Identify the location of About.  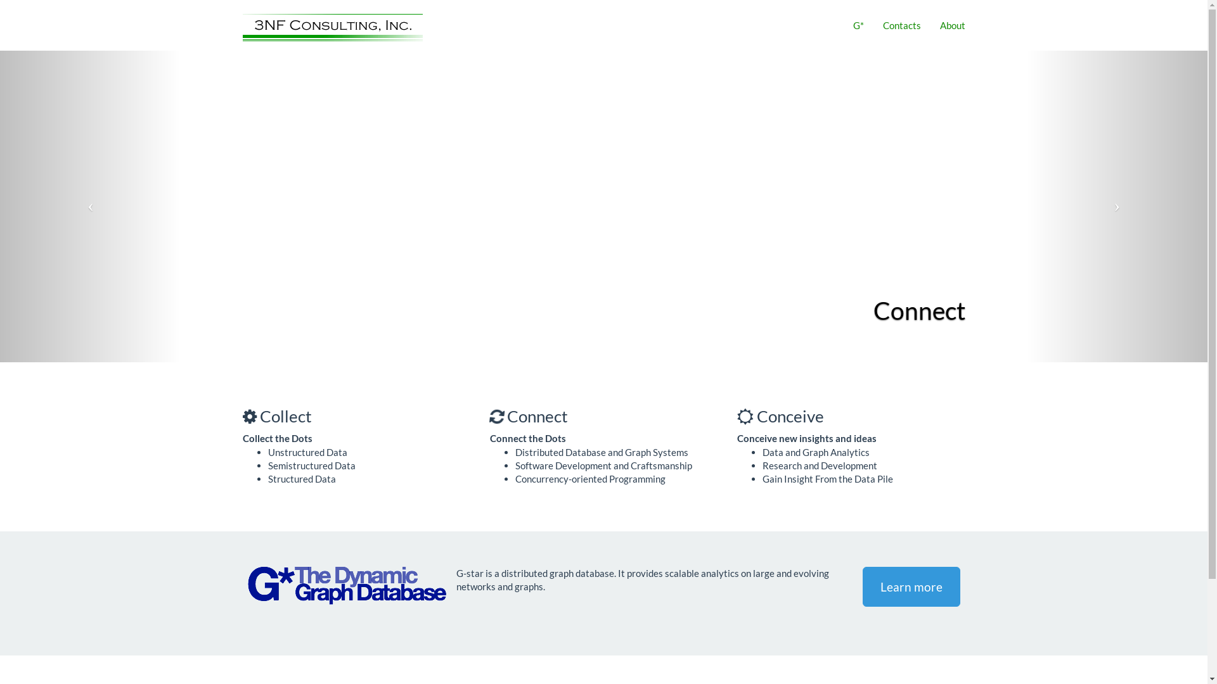
(953, 25).